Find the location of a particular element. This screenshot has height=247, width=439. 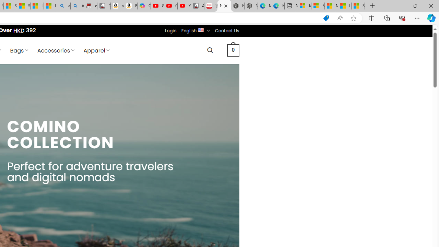

Nordace - Comino Collection is located at coordinates (224, 6).